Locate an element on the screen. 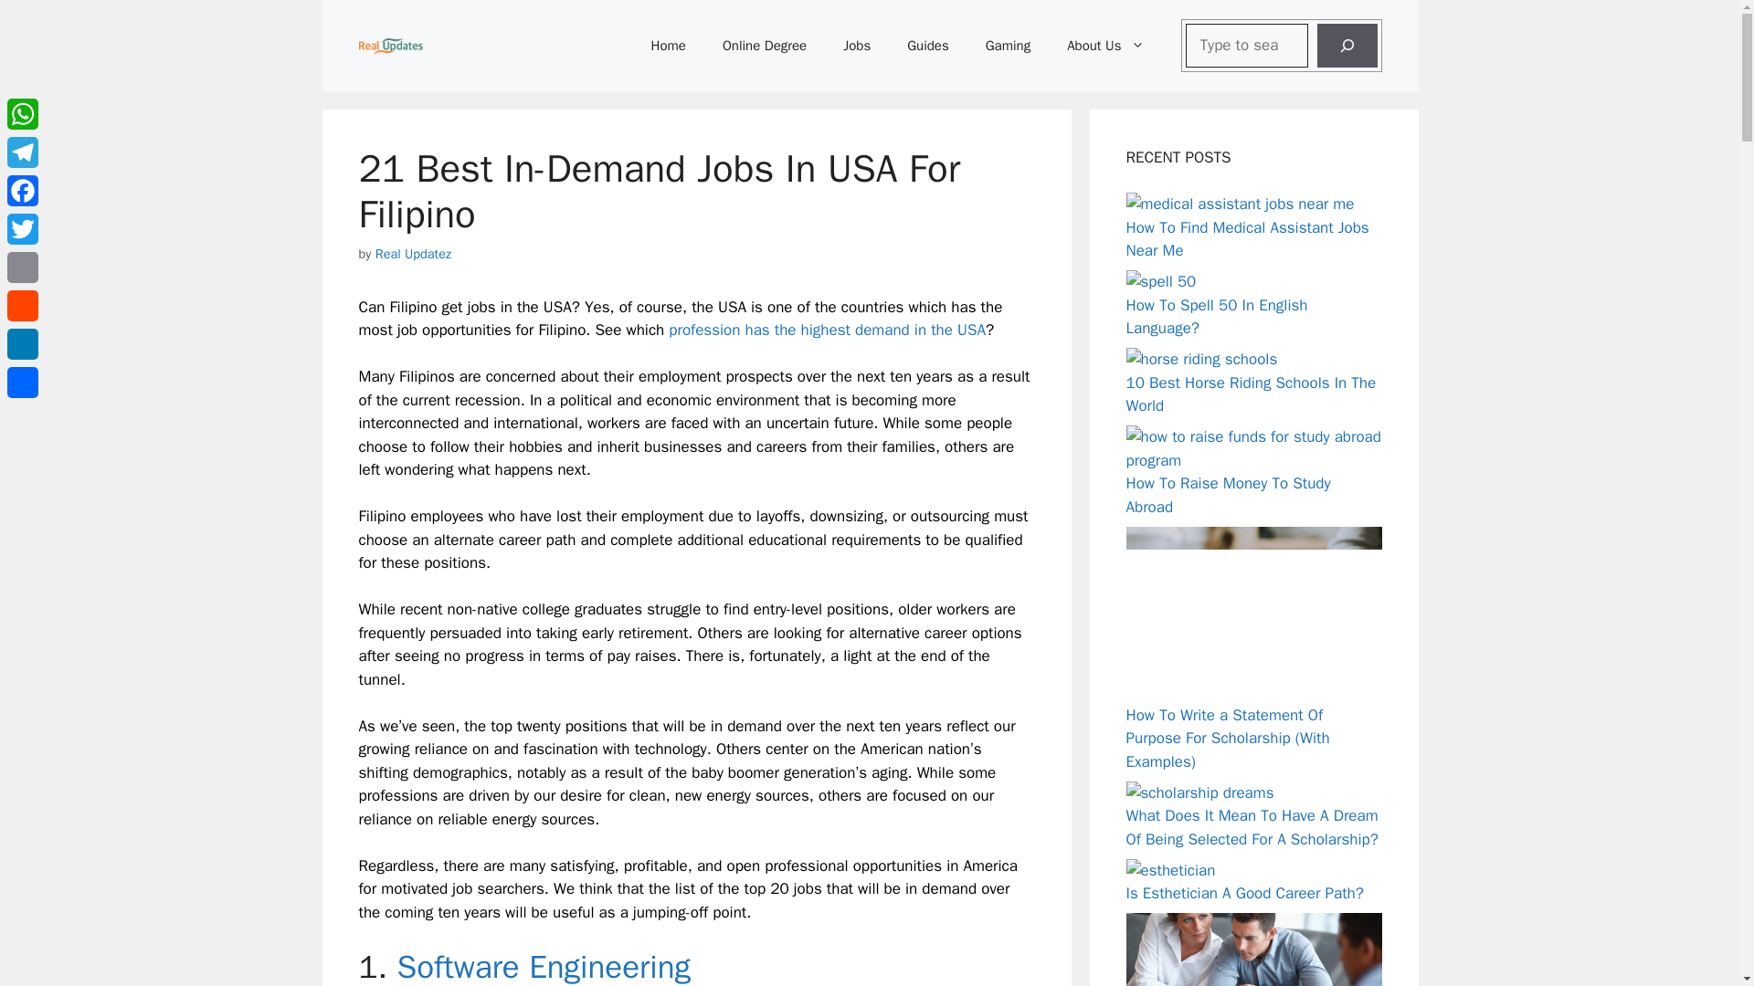 This screenshot has width=1754, height=986. Software Engineering is located at coordinates (543, 966).